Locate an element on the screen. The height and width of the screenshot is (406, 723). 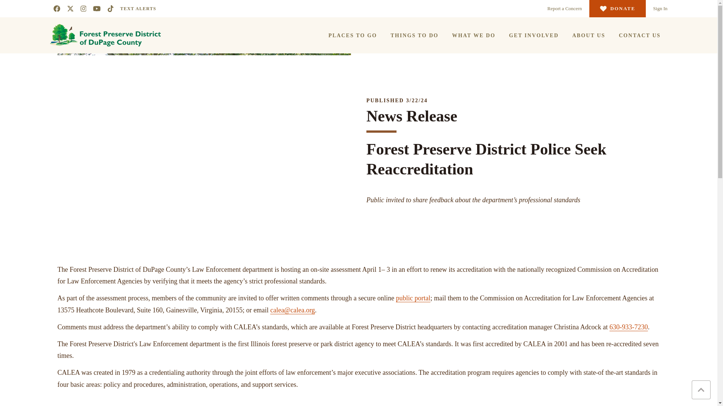
Twitter is located at coordinates (70, 9).